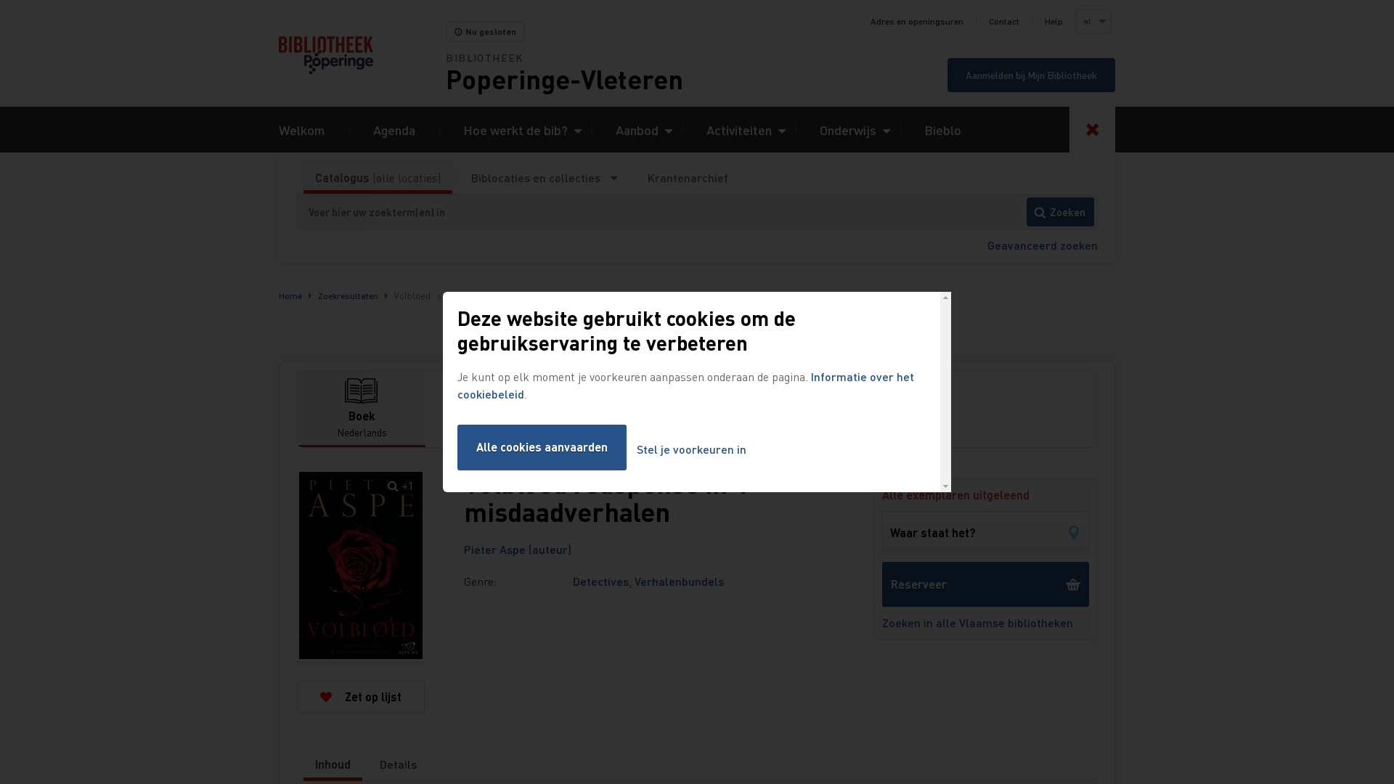  Describe the element at coordinates (1060, 212) in the screenshot. I see `Zoeken` at that location.